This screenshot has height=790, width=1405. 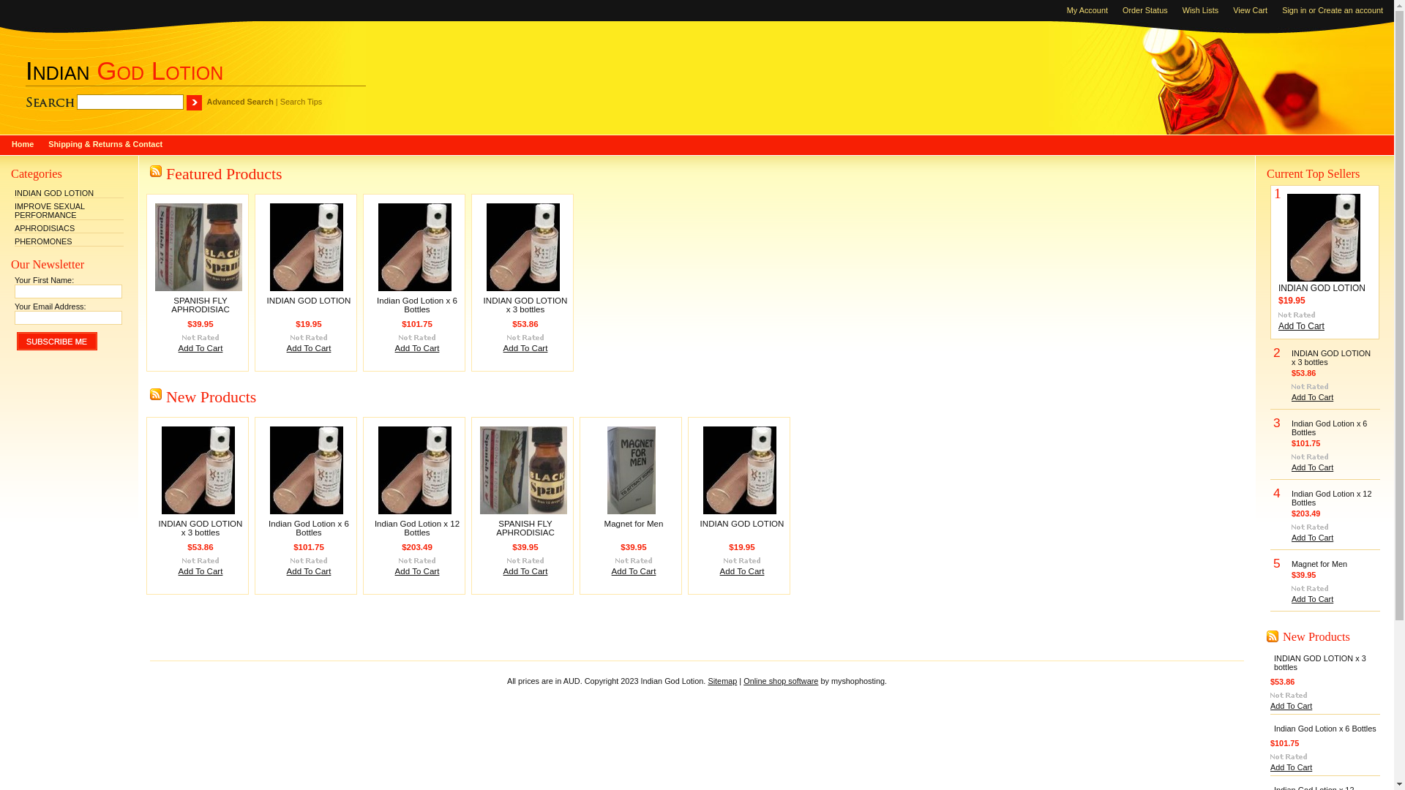 I want to click on Add To Cart, so click(x=1313, y=397).